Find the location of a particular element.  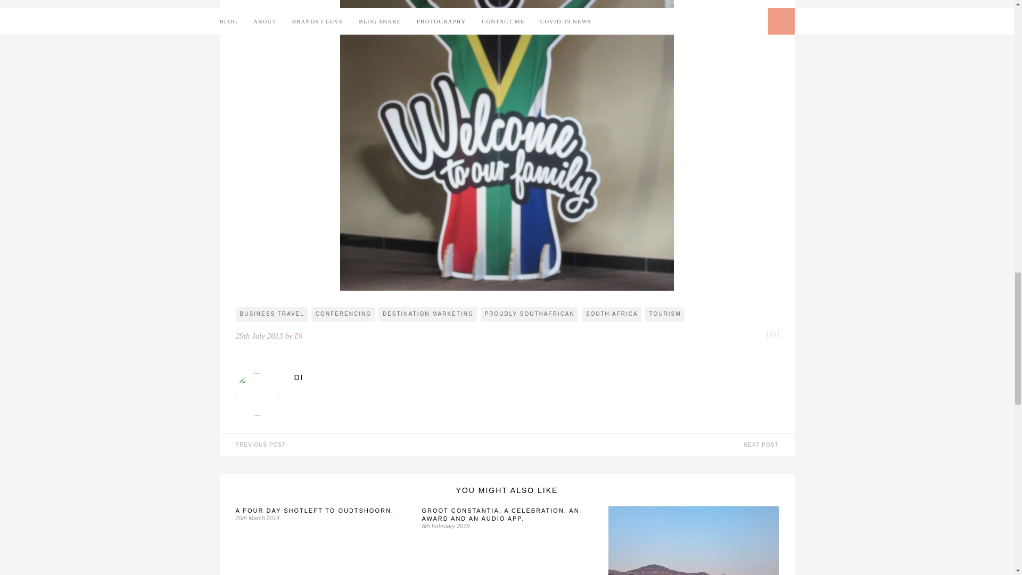

Di is located at coordinates (298, 336).